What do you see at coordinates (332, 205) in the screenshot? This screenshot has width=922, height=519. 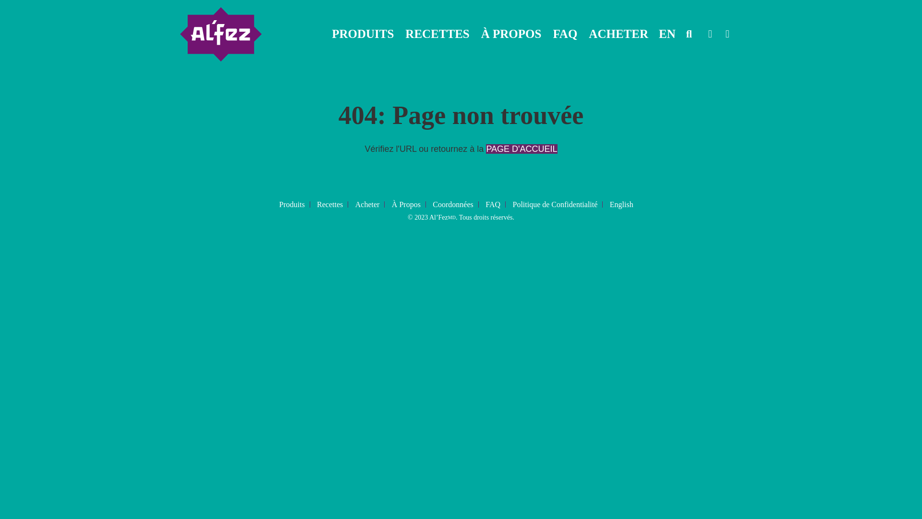 I see `Recettes` at bounding box center [332, 205].